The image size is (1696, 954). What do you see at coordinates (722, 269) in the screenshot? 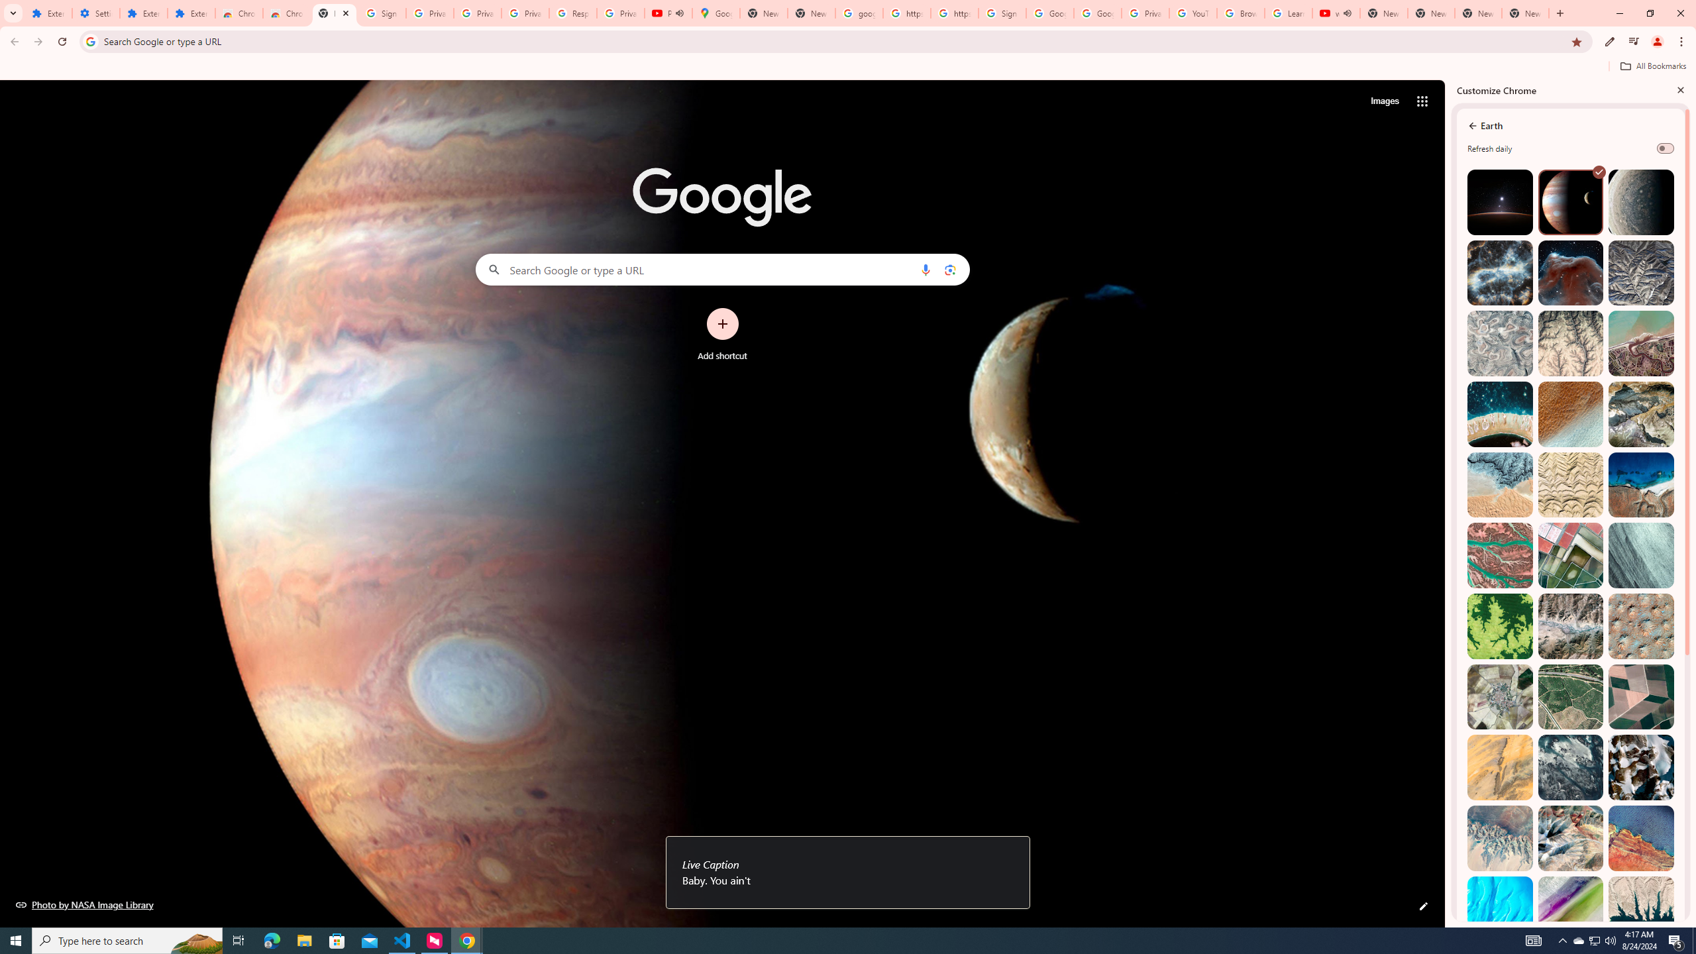
I see `Search Google or type a URL` at bounding box center [722, 269].